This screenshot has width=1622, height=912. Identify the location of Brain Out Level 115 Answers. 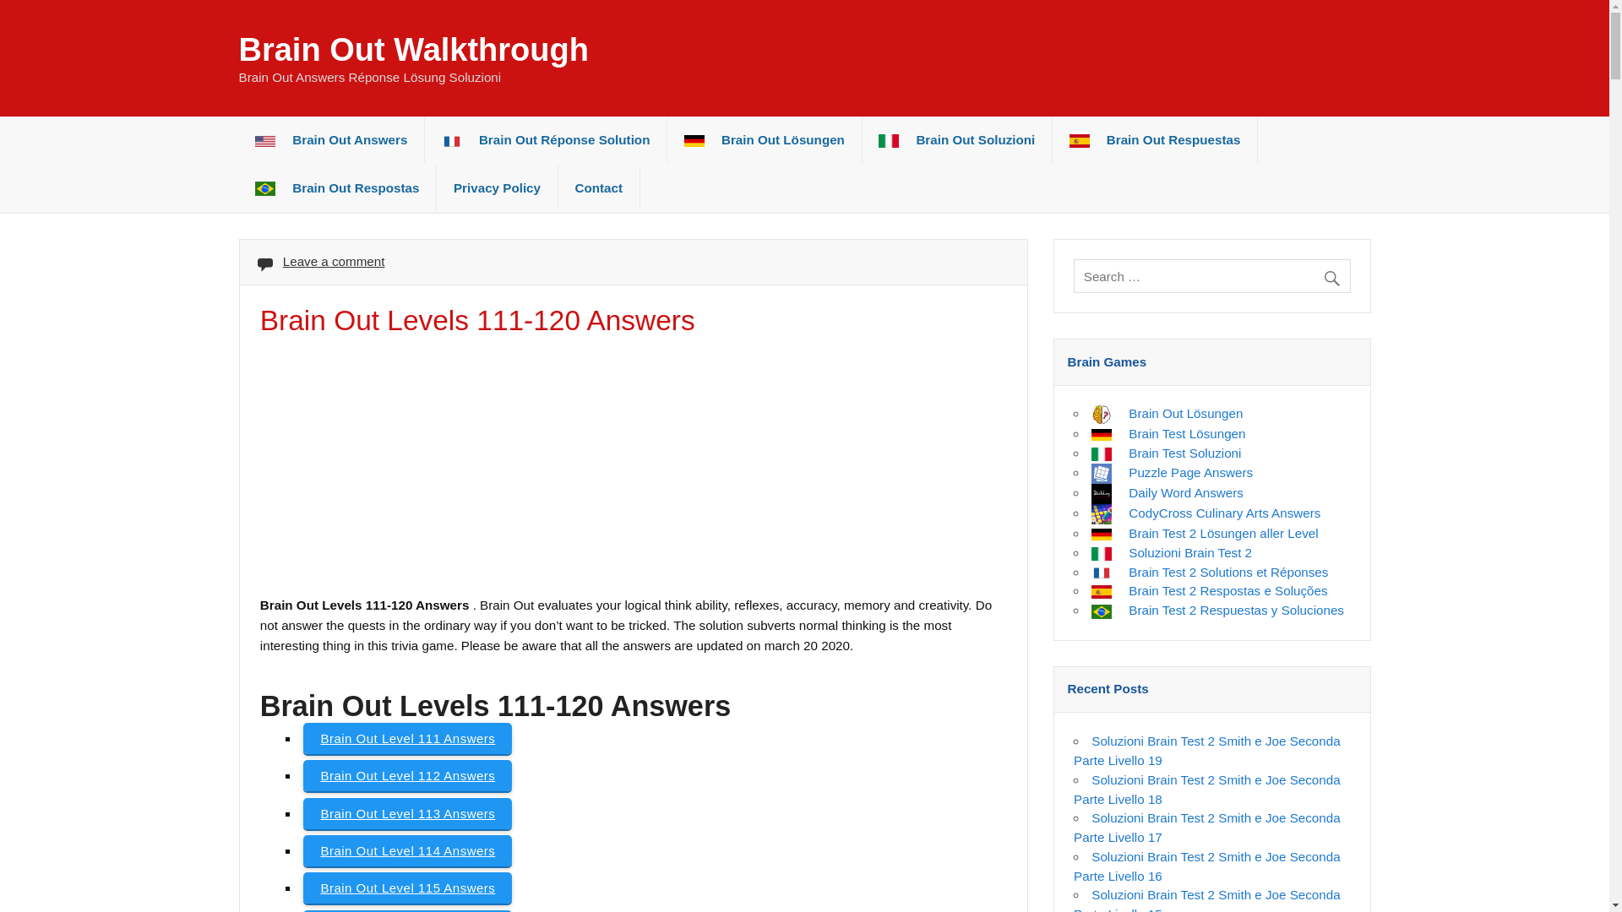
(407, 888).